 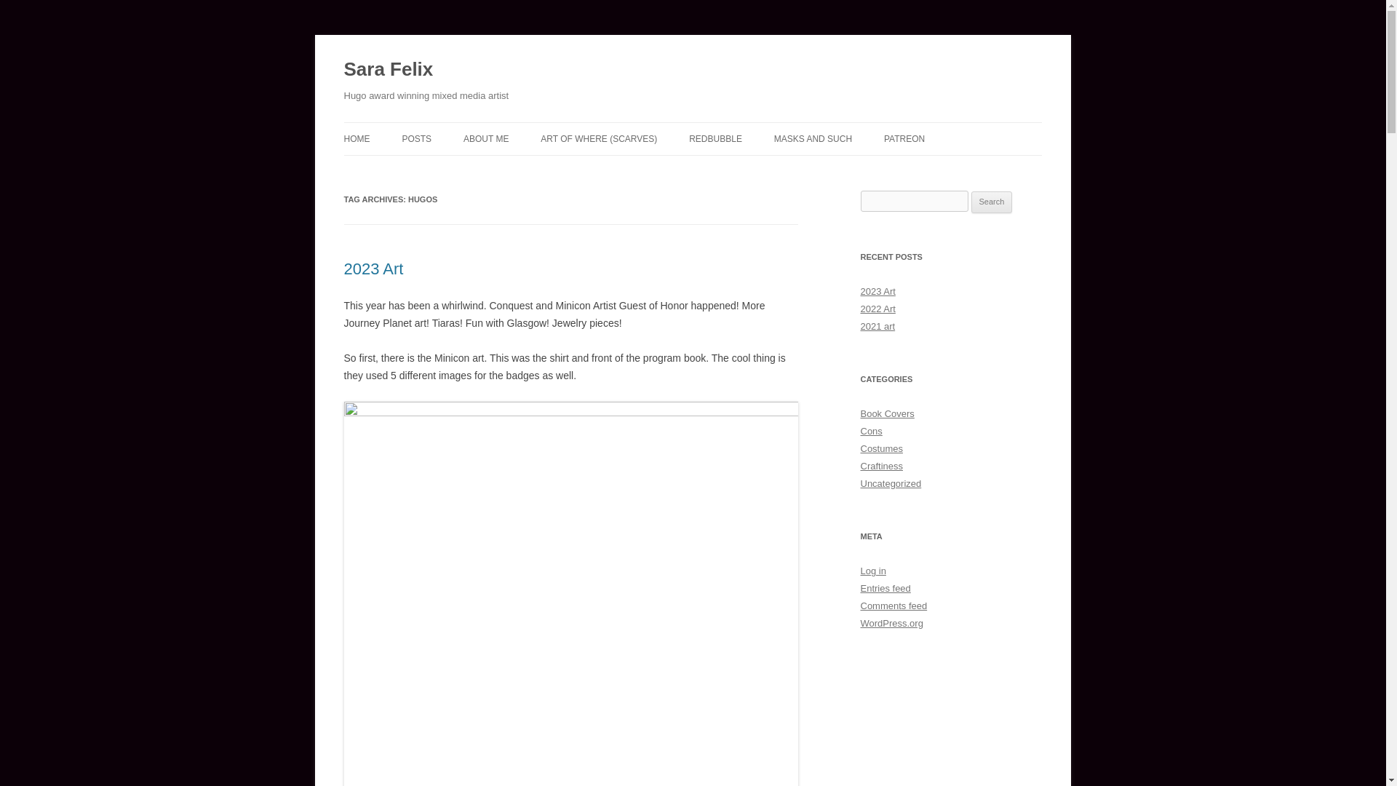 What do you see at coordinates (813, 138) in the screenshot?
I see `MASKS AND SUCH` at bounding box center [813, 138].